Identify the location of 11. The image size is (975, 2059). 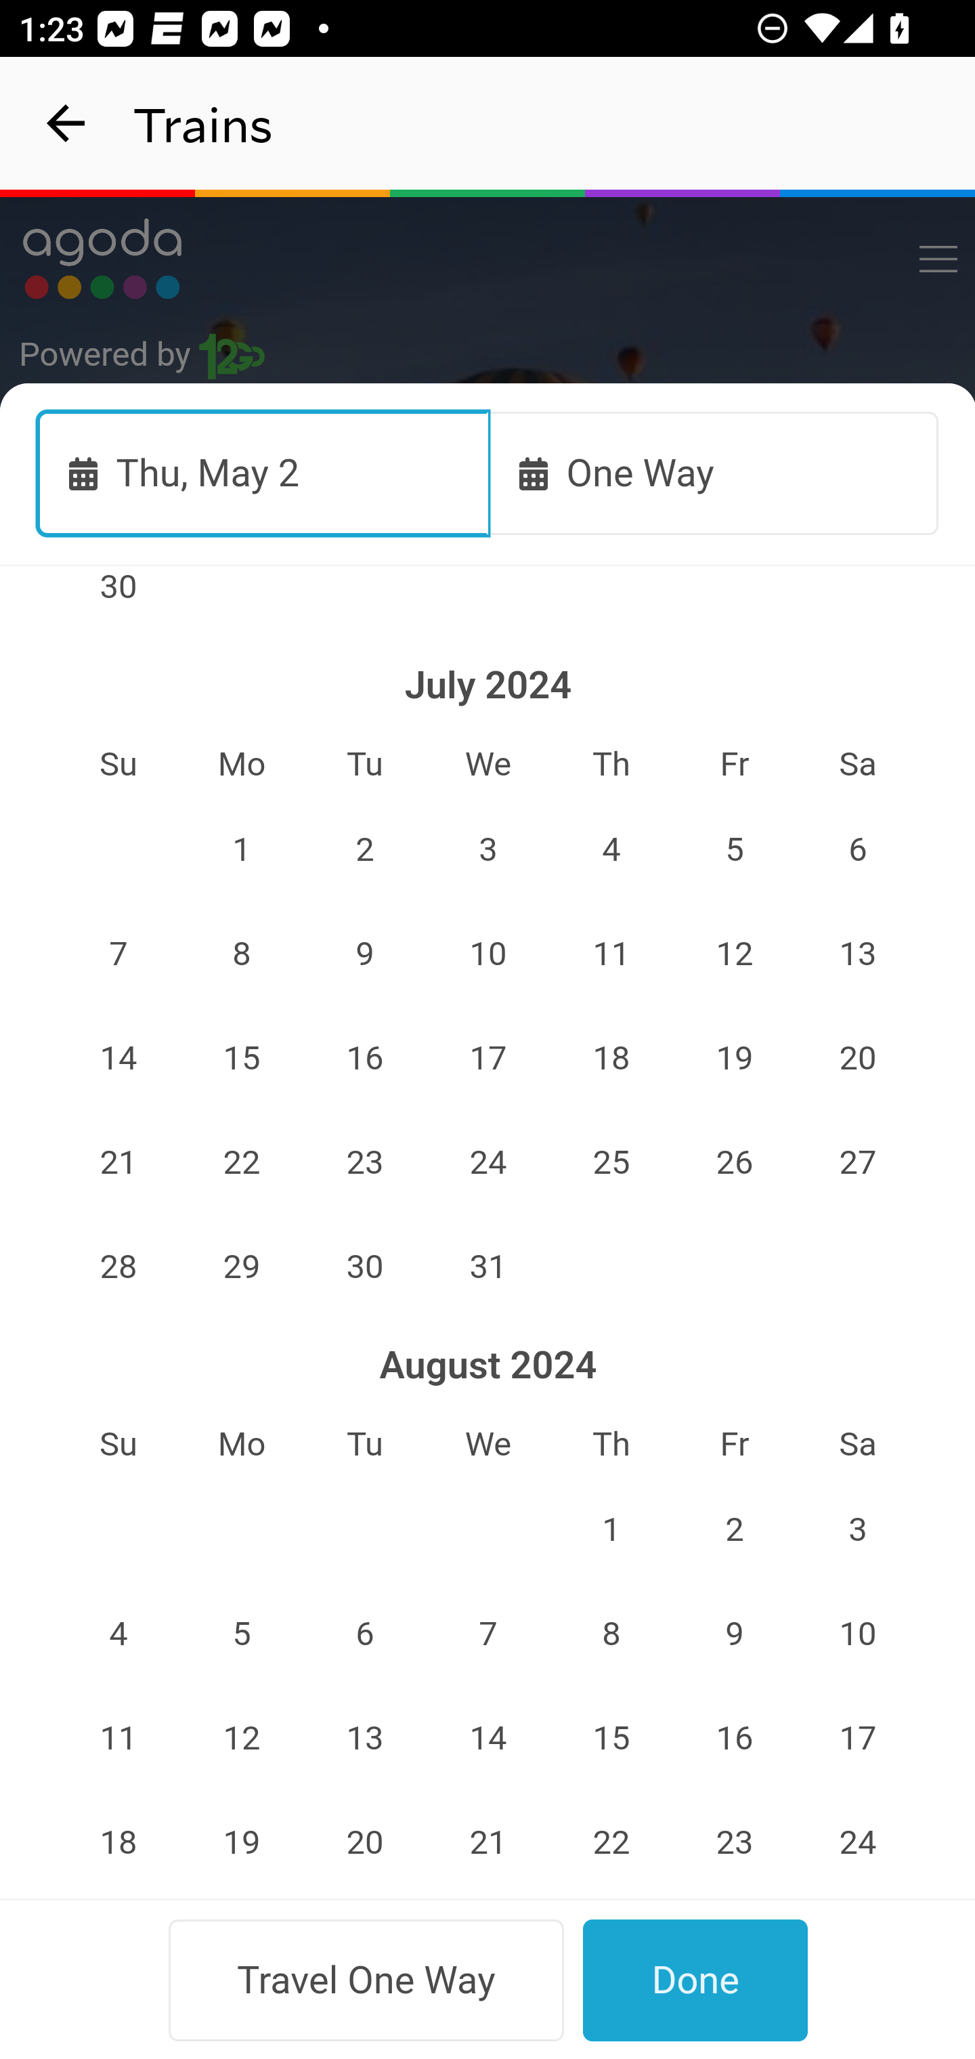
(118, 1738).